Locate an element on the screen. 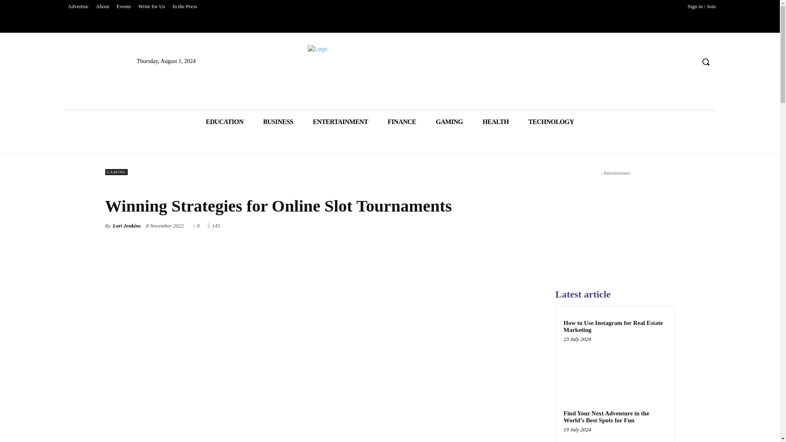 This screenshot has width=786, height=442. HEALTH is located at coordinates (496, 122).